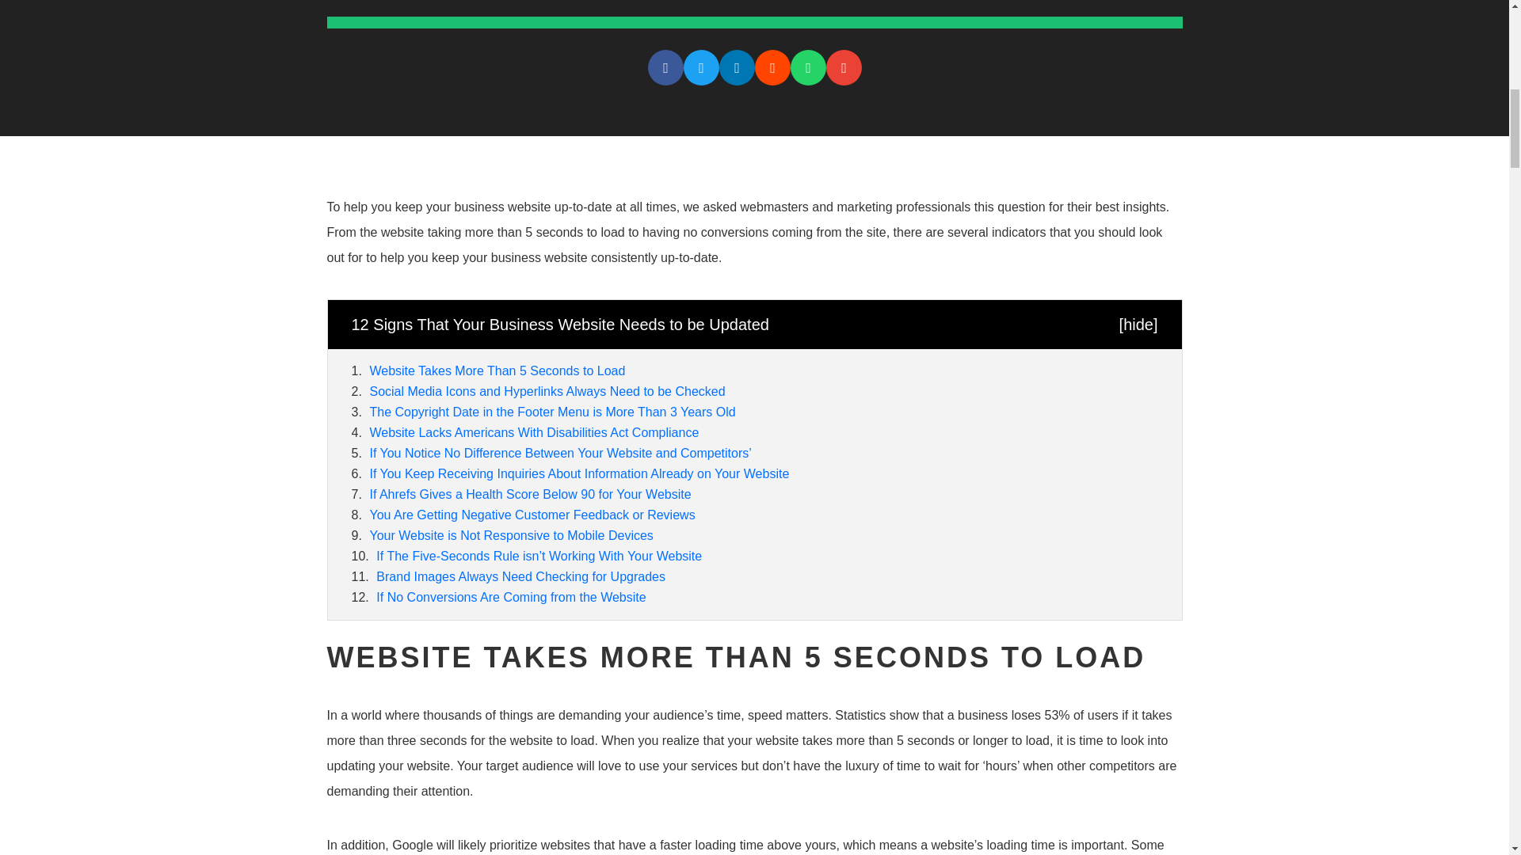  What do you see at coordinates (547, 391) in the screenshot?
I see `Social Media Icons and Hyperlinks Always Need to be Checked` at bounding box center [547, 391].